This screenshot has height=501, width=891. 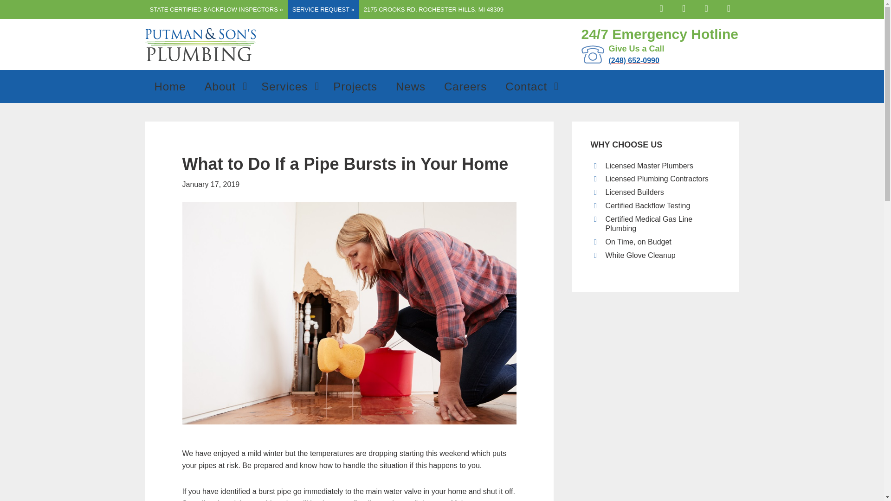 What do you see at coordinates (662, 7) in the screenshot?
I see `facebook` at bounding box center [662, 7].